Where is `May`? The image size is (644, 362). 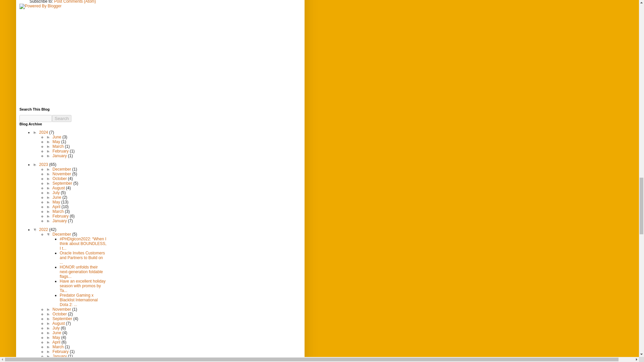 May is located at coordinates (57, 141).